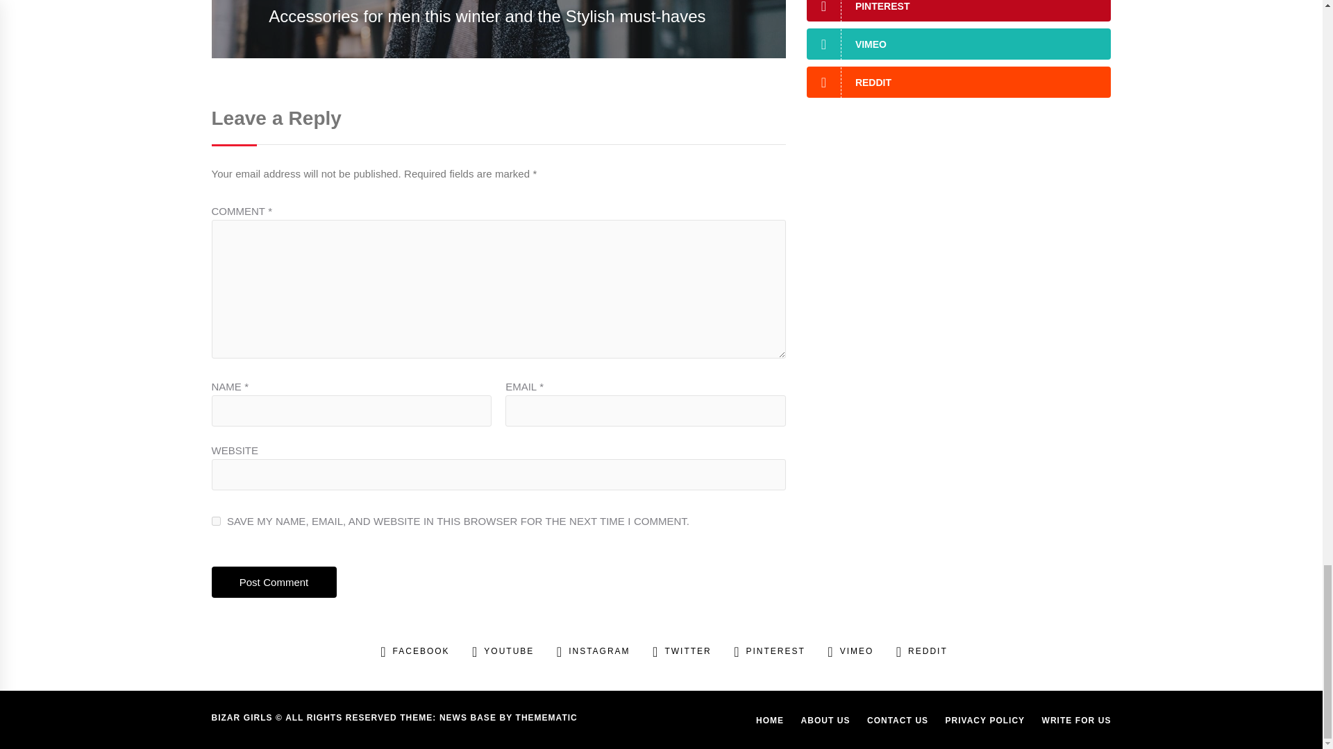 The width and height of the screenshot is (1333, 749). Describe the element at coordinates (273, 581) in the screenshot. I see `Post Comment` at that location.